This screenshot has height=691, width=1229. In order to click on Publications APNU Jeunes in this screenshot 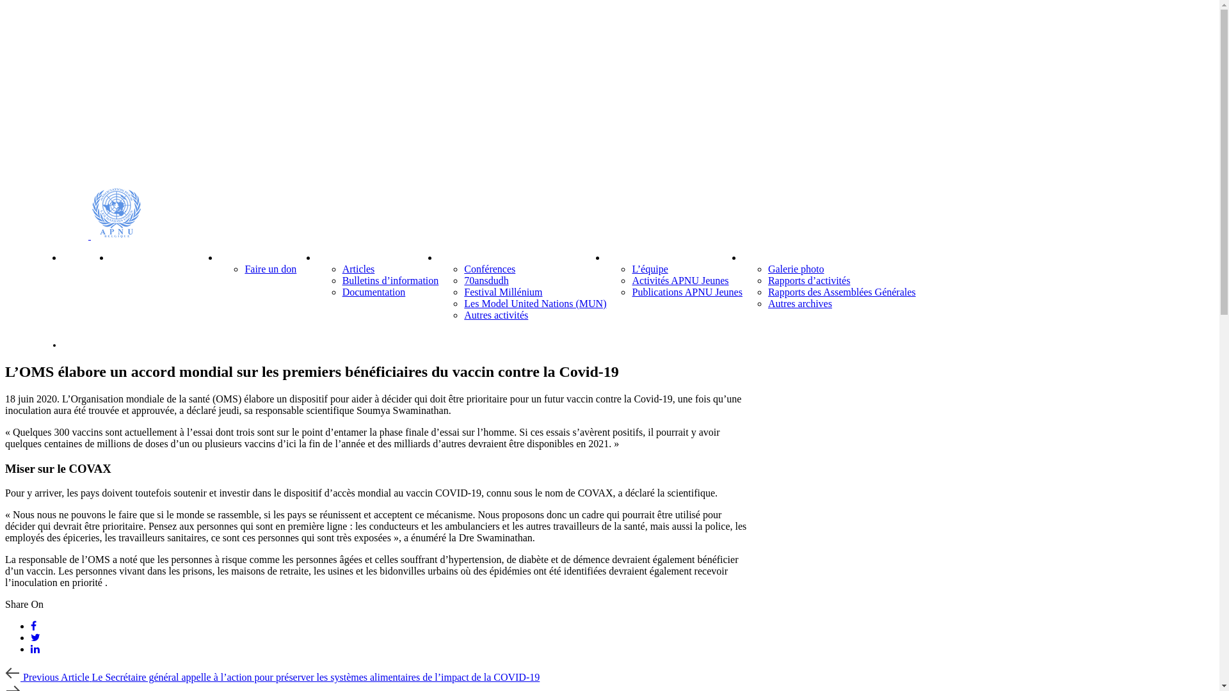, I will do `click(687, 292)`.